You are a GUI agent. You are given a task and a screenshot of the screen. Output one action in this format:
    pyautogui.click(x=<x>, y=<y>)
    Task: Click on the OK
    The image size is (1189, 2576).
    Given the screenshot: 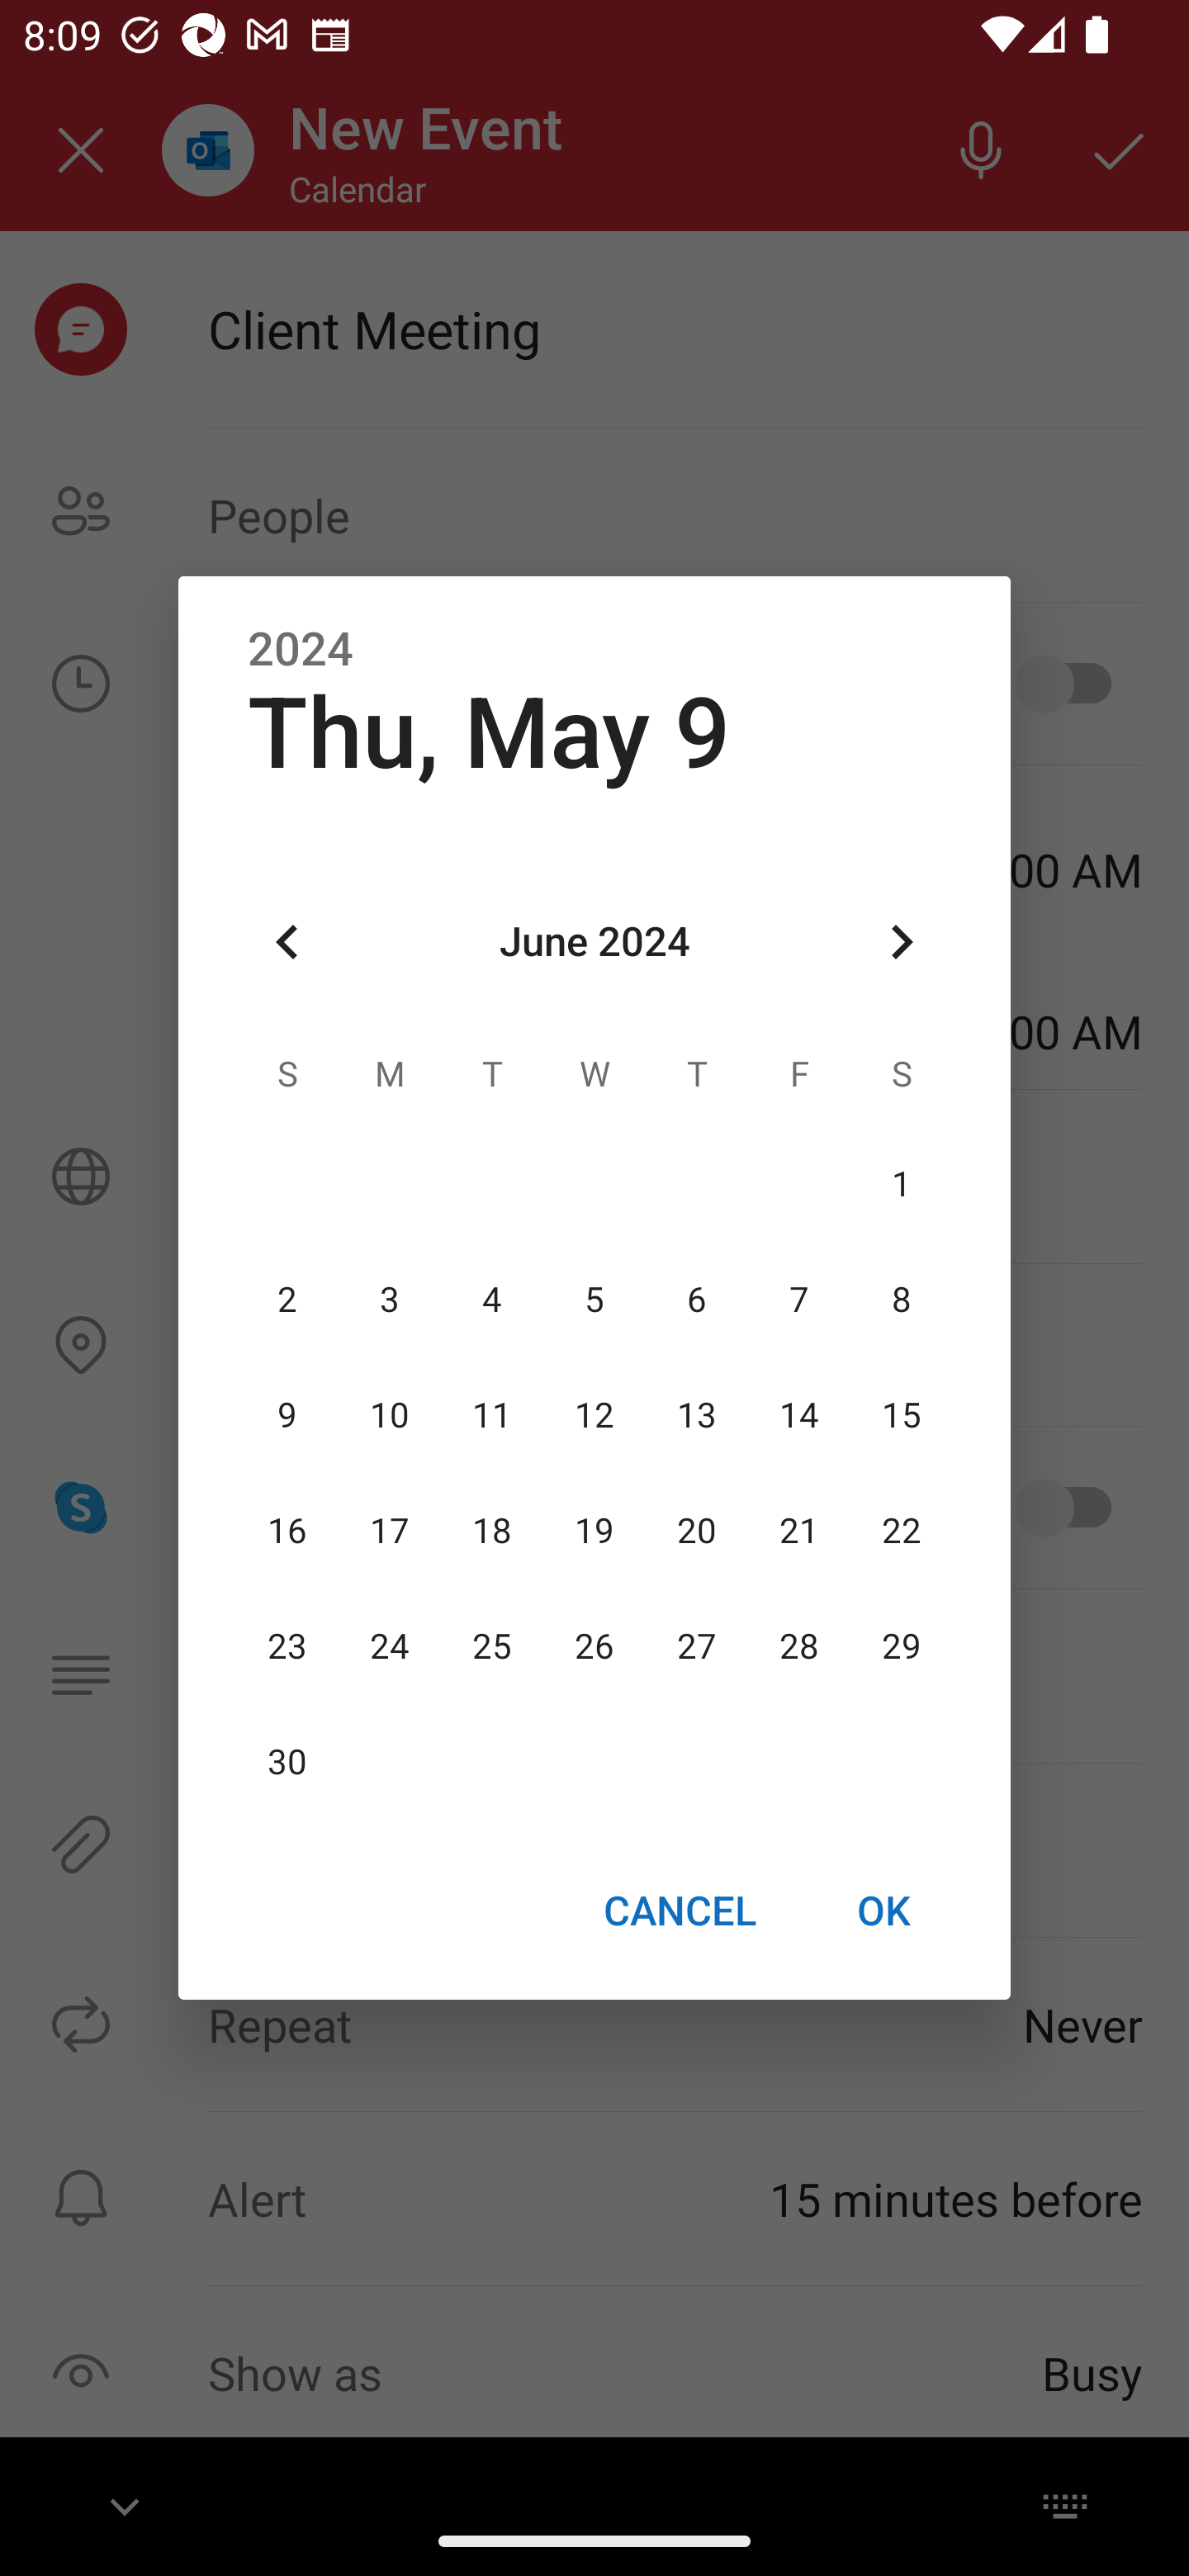 What is the action you would take?
    pyautogui.click(x=883, y=1910)
    